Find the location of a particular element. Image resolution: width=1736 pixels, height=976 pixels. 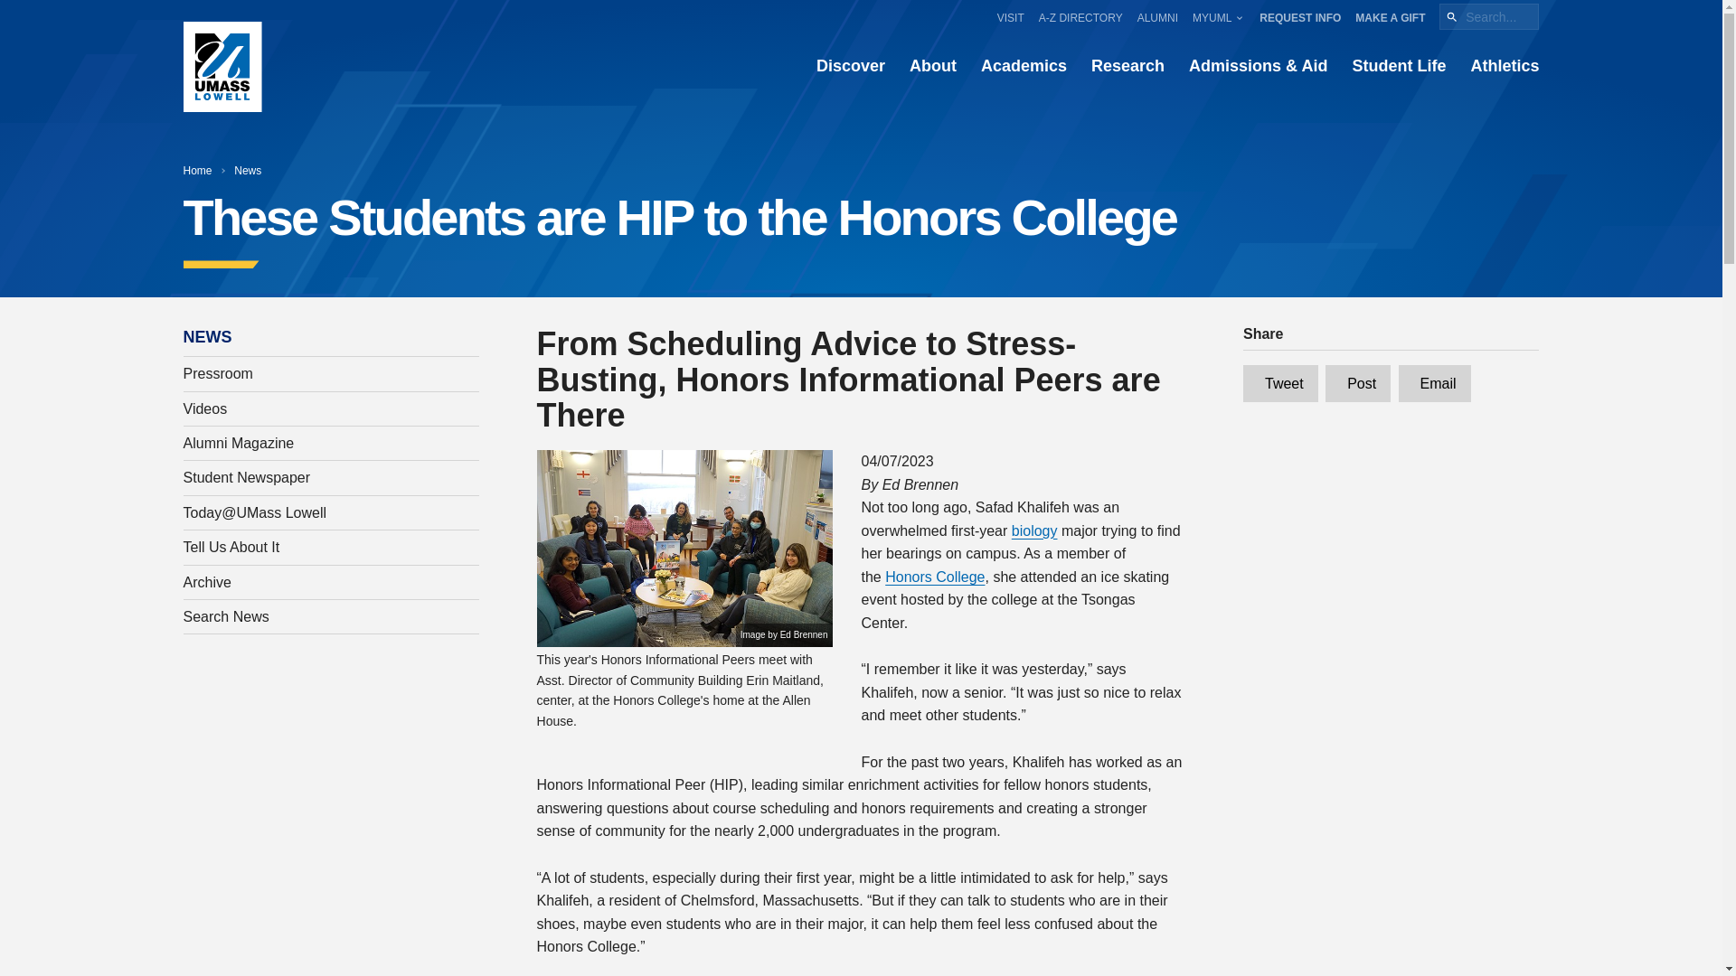

Athletics is located at coordinates (1505, 67).